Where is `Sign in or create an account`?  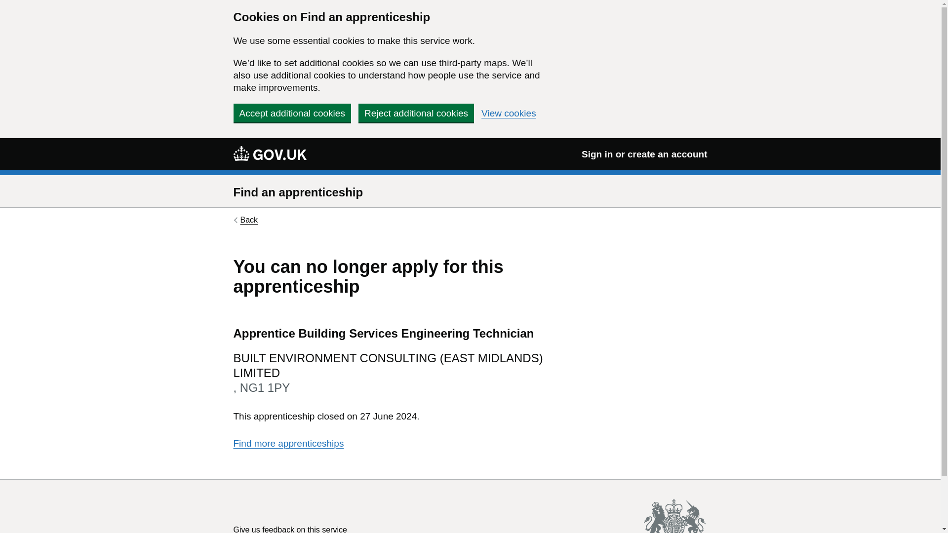 Sign in or create an account is located at coordinates (644, 154).